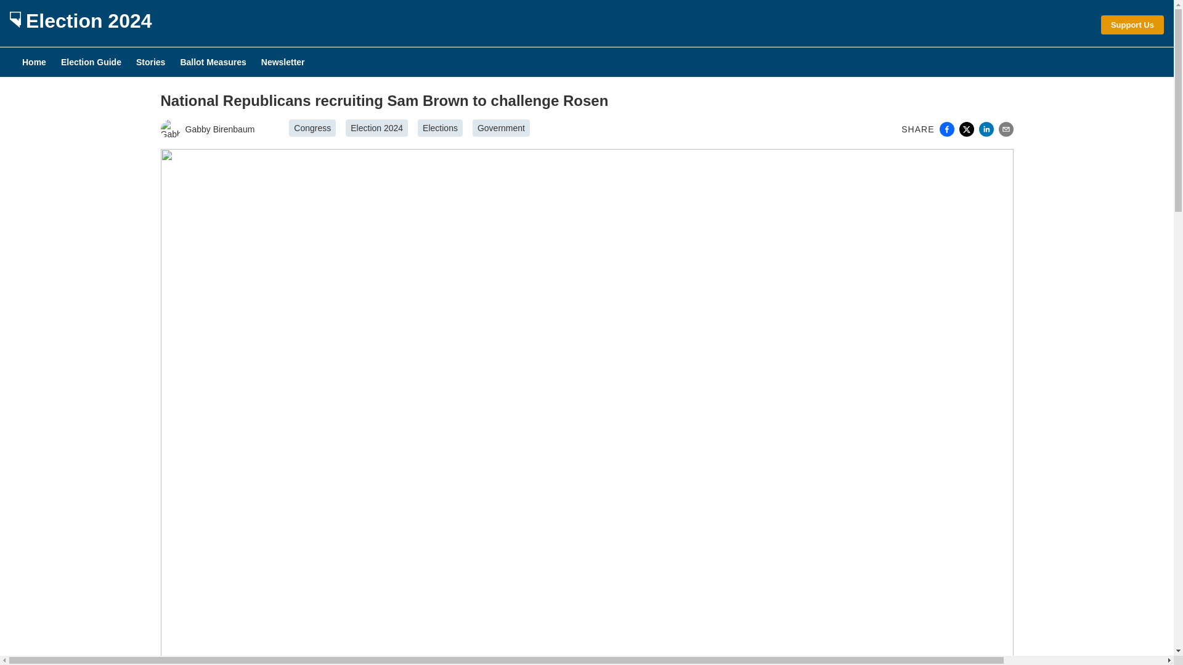 Image resolution: width=1183 pixels, height=665 pixels. What do you see at coordinates (283, 62) in the screenshot?
I see `Newsletter` at bounding box center [283, 62].